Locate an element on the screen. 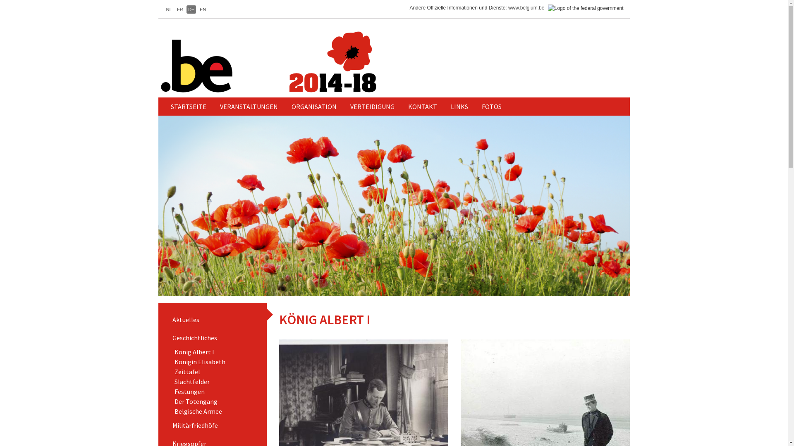 The width and height of the screenshot is (794, 446). KONTAKT is located at coordinates (423, 107).